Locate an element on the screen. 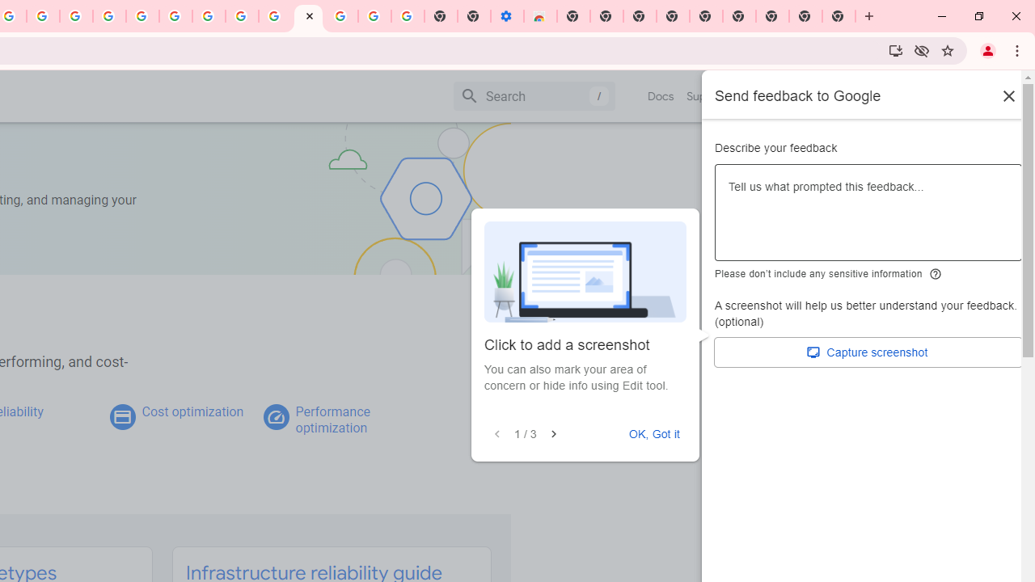  Previous is located at coordinates (496, 434).